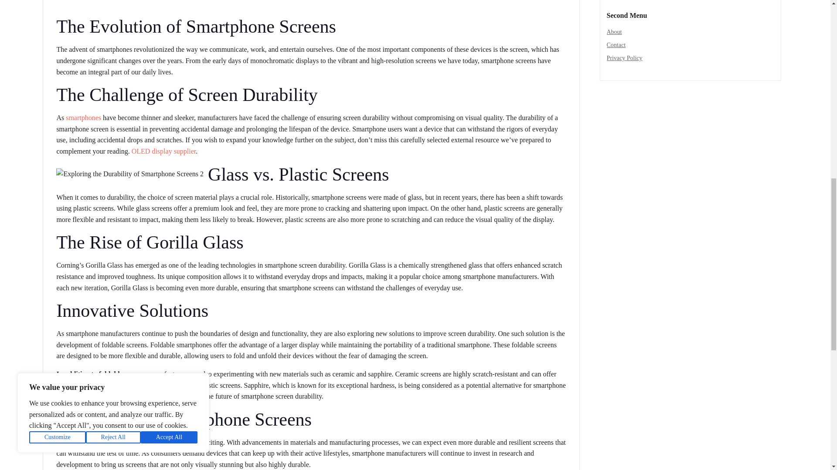  I want to click on admin, so click(68, 0).